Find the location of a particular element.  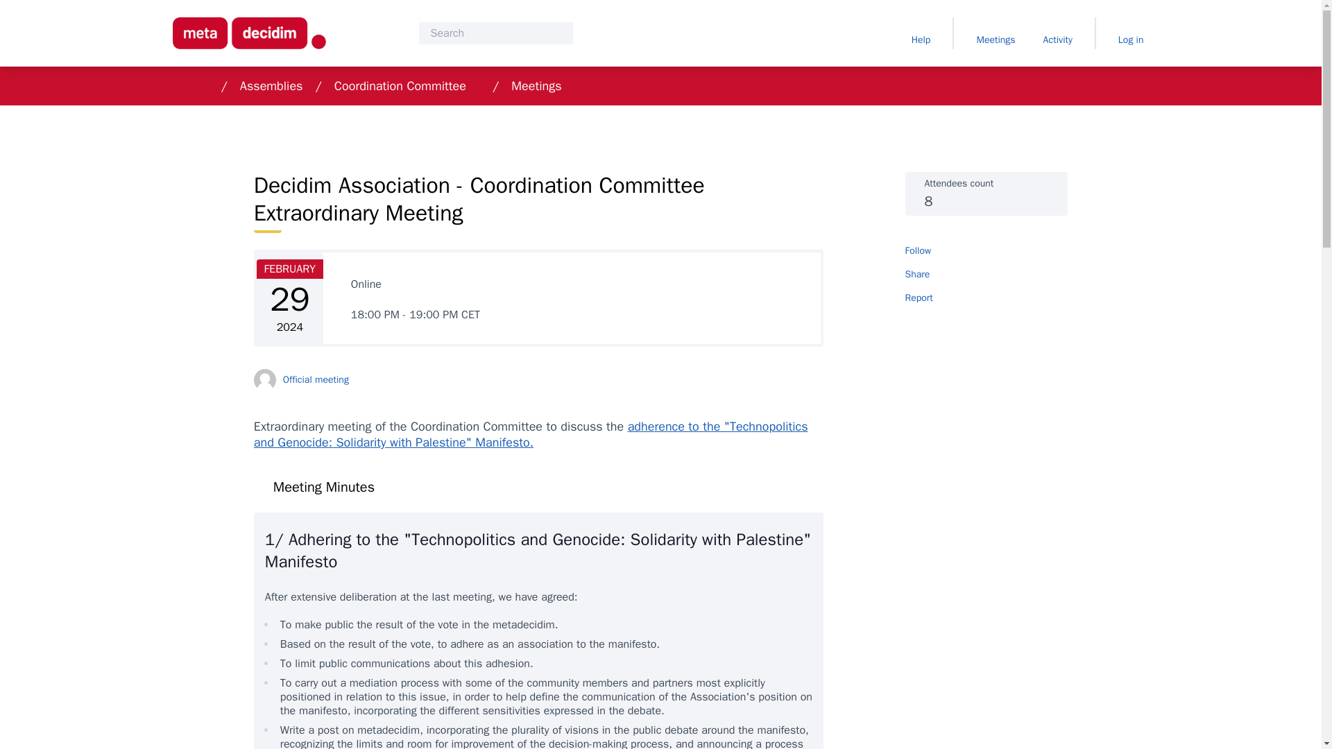

Activity is located at coordinates (1057, 33).